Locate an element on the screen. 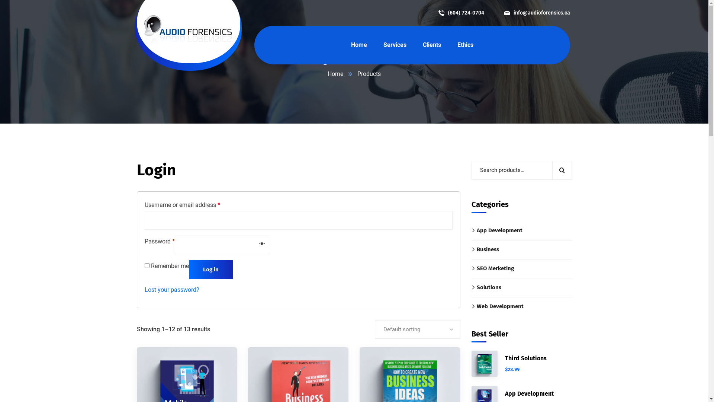 This screenshot has height=402, width=714. Third Solutions is located at coordinates (526, 358).